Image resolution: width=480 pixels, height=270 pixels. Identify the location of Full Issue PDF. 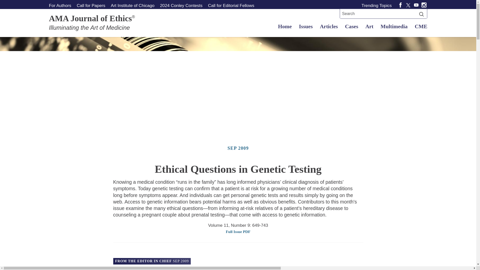
(238, 232).